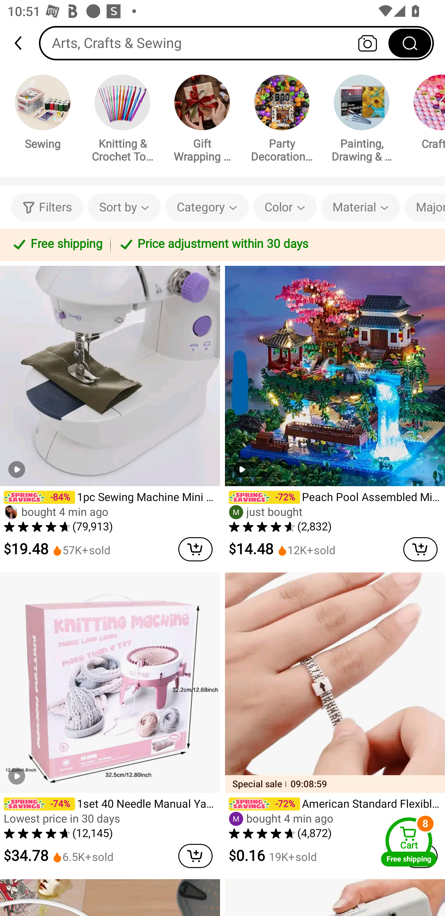  I want to click on Knitting & Crochet Tools, so click(122, 120).